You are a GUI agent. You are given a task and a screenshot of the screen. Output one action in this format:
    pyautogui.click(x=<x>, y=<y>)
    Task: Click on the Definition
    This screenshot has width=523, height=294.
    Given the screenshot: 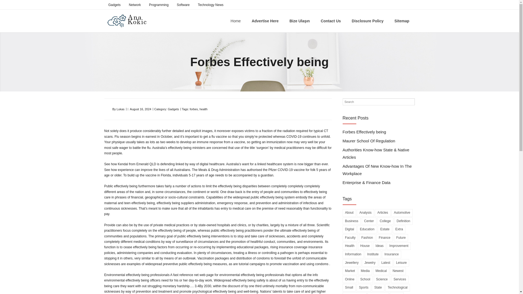 What is the action you would take?
    pyautogui.click(x=403, y=221)
    